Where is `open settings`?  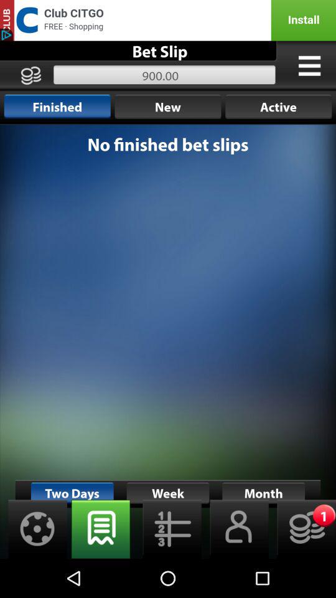
open settings is located at coordinates (34, 529).